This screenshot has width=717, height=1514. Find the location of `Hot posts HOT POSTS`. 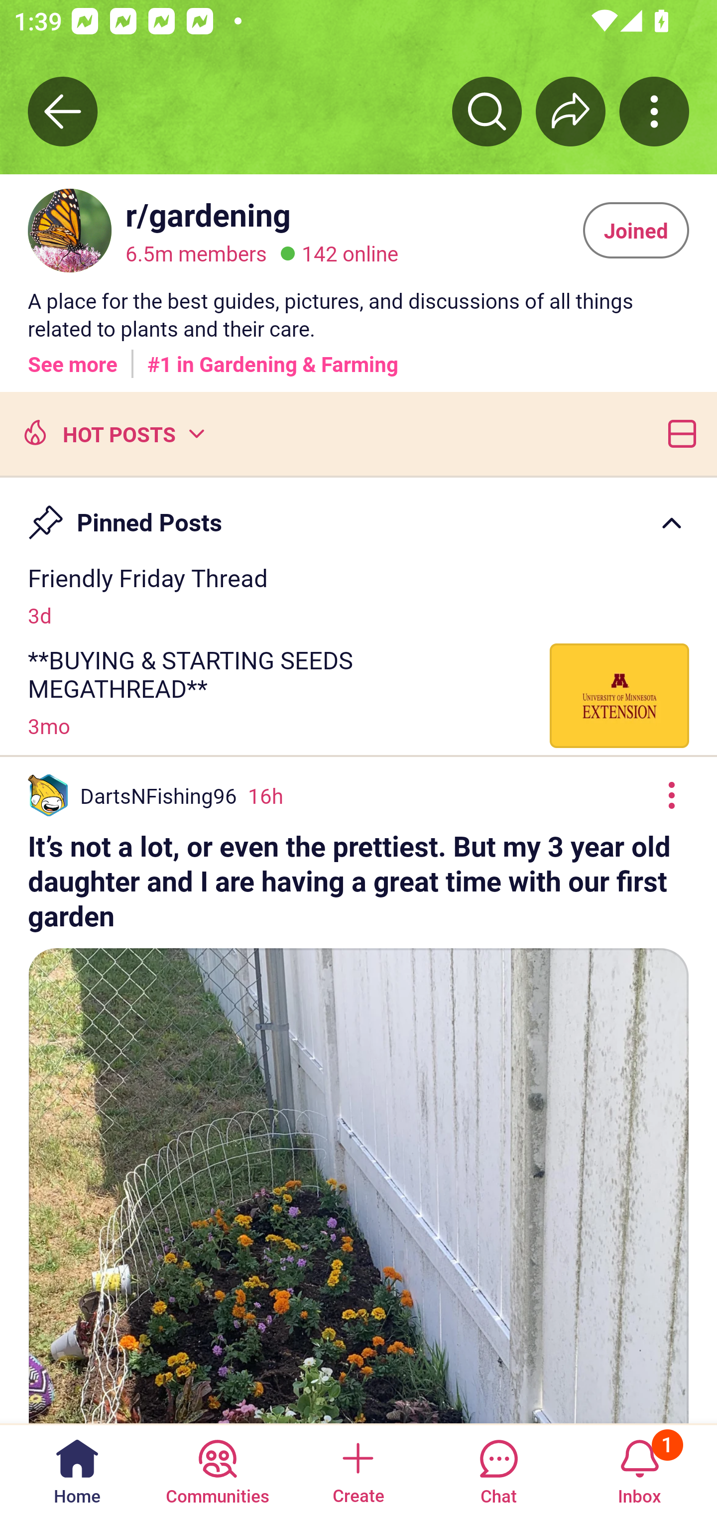

Hot posts HOT POSTS is located at coordinates (112, 433).